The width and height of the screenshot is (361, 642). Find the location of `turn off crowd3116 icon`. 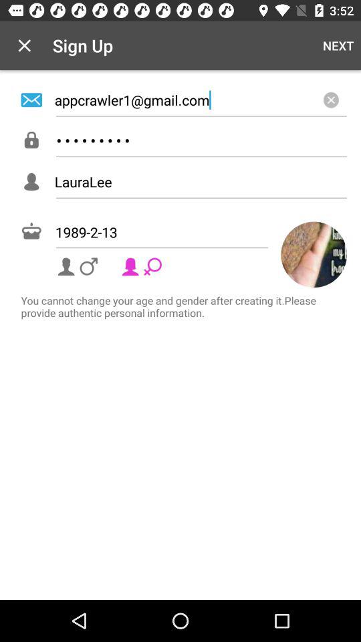

turn off crowd3116 icon is located at coordinates (201, 140).